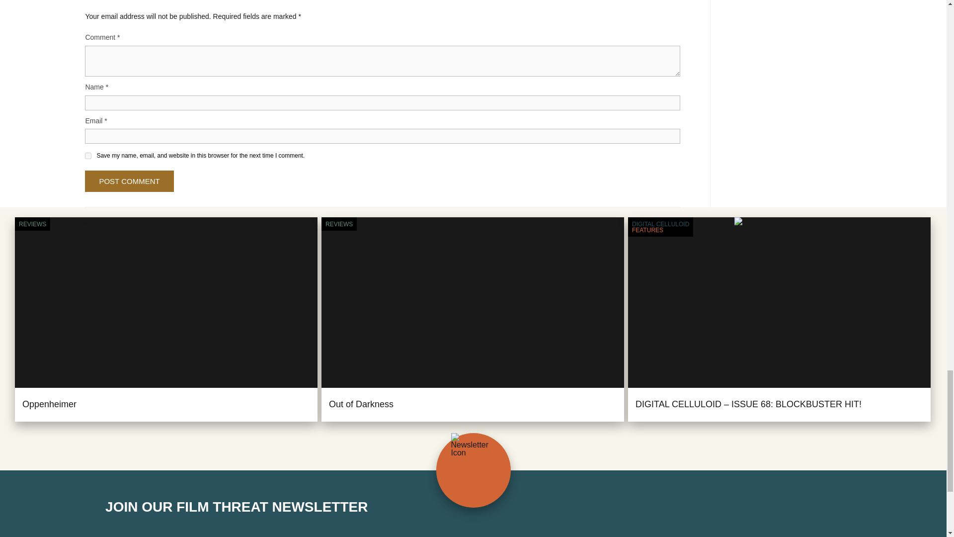 Image resolution: width=954 pixels, height=537 pixels. What do you see at coordinates (32, 224) in the screenshot?
I see `REVIEWS` at bounding box center [32, 224].